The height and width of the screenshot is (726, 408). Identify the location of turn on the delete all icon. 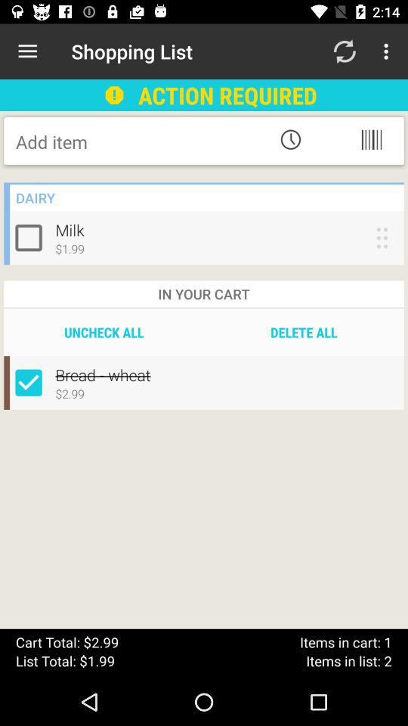
(304, 332).